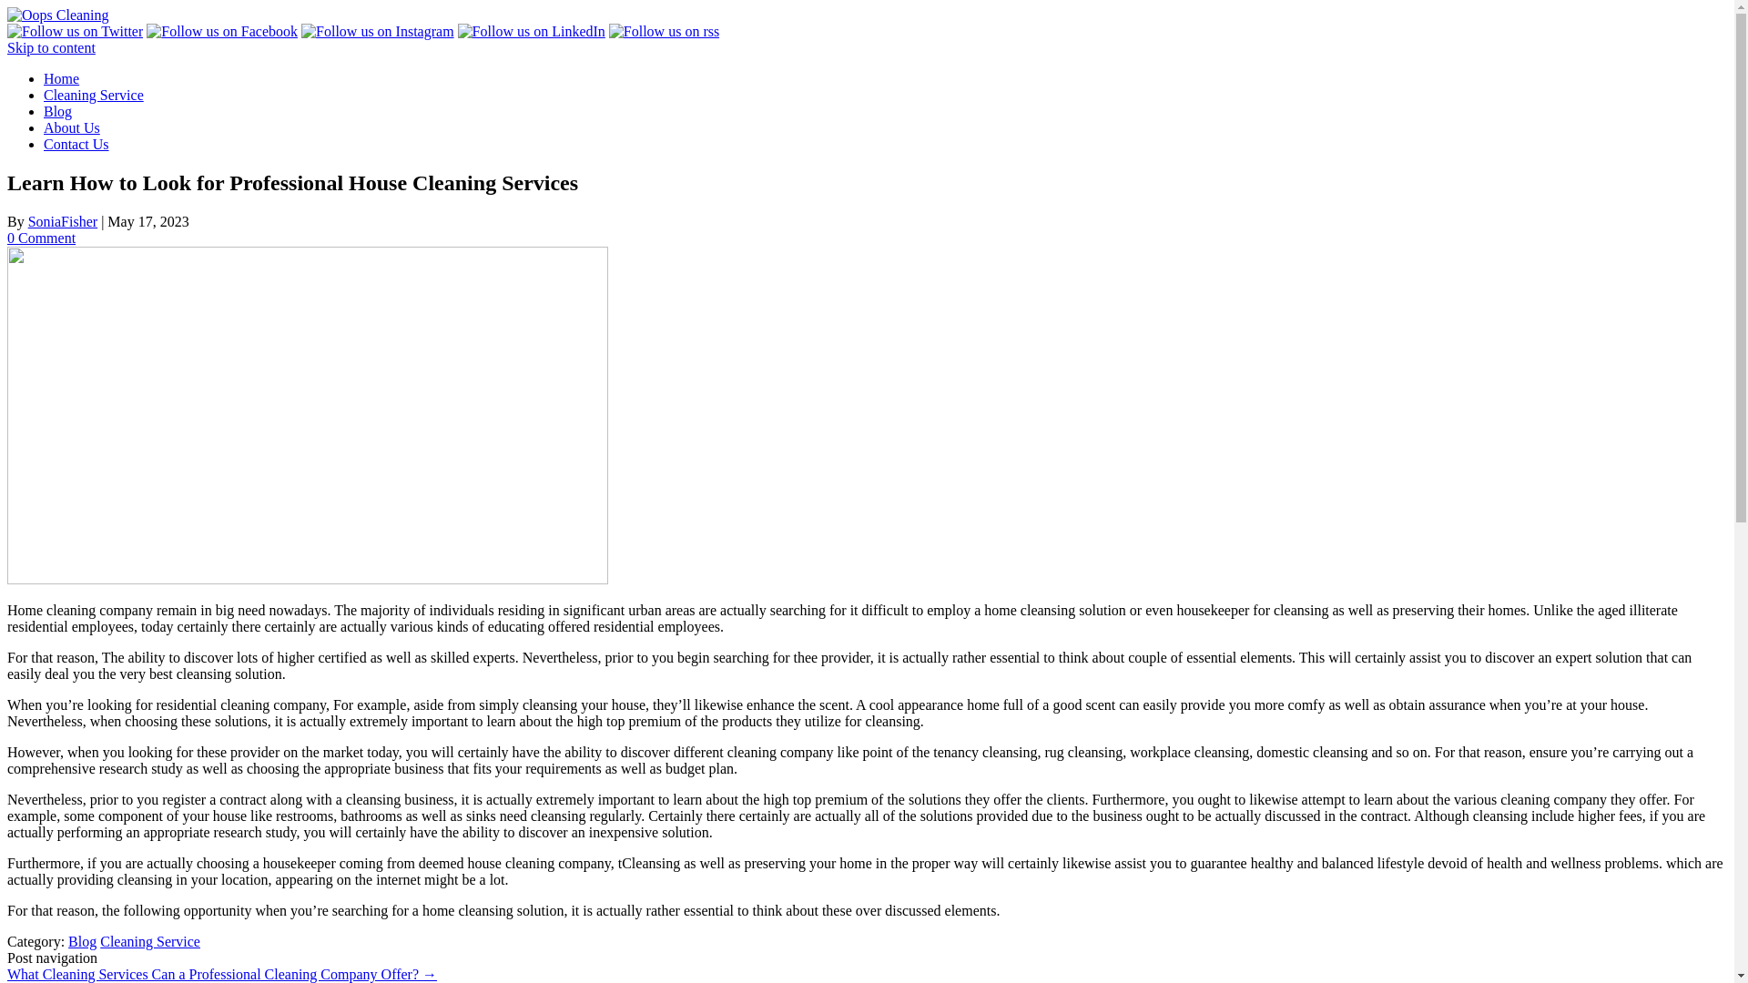 The width and height of the screenshot is (1748, 983). What do you see at coordinates (61, 78) in the screenshot?
I see `Home` at bounding box center [61, 78].